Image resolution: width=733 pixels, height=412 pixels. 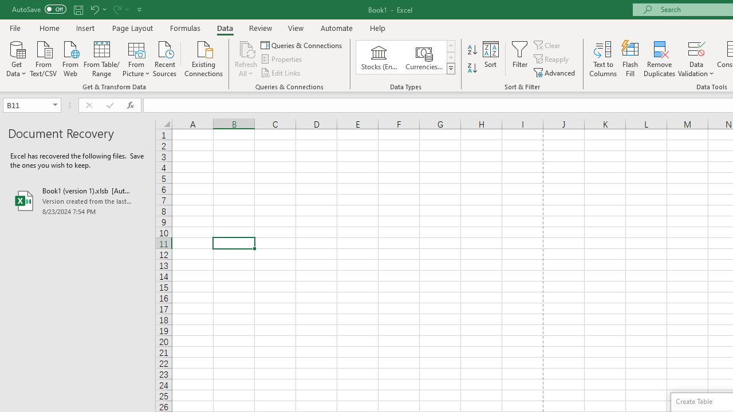 I want to click on Row up, so click(x=450, y=46).